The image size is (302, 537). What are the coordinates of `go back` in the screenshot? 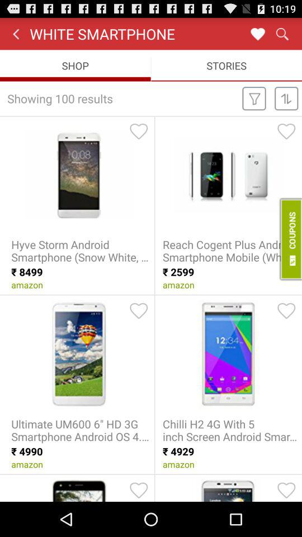 It's located at (16, 34).